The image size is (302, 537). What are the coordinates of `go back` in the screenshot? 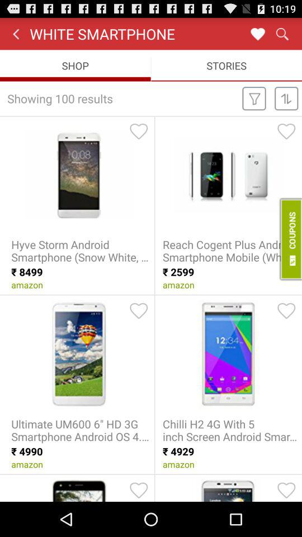 It's located at (16, 34).